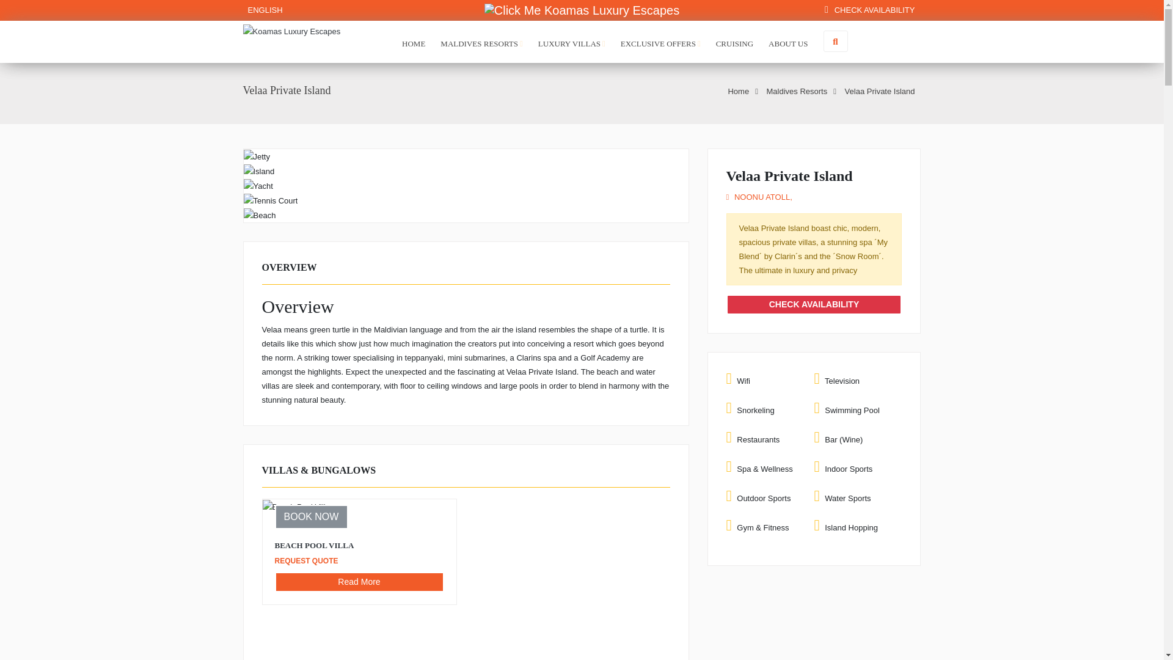 This screenshot has width=1173, height=660. Describe the element at coordinates (660, 42) in the screenshot. I see `EXCLUSIVE OFFERS` at that location.